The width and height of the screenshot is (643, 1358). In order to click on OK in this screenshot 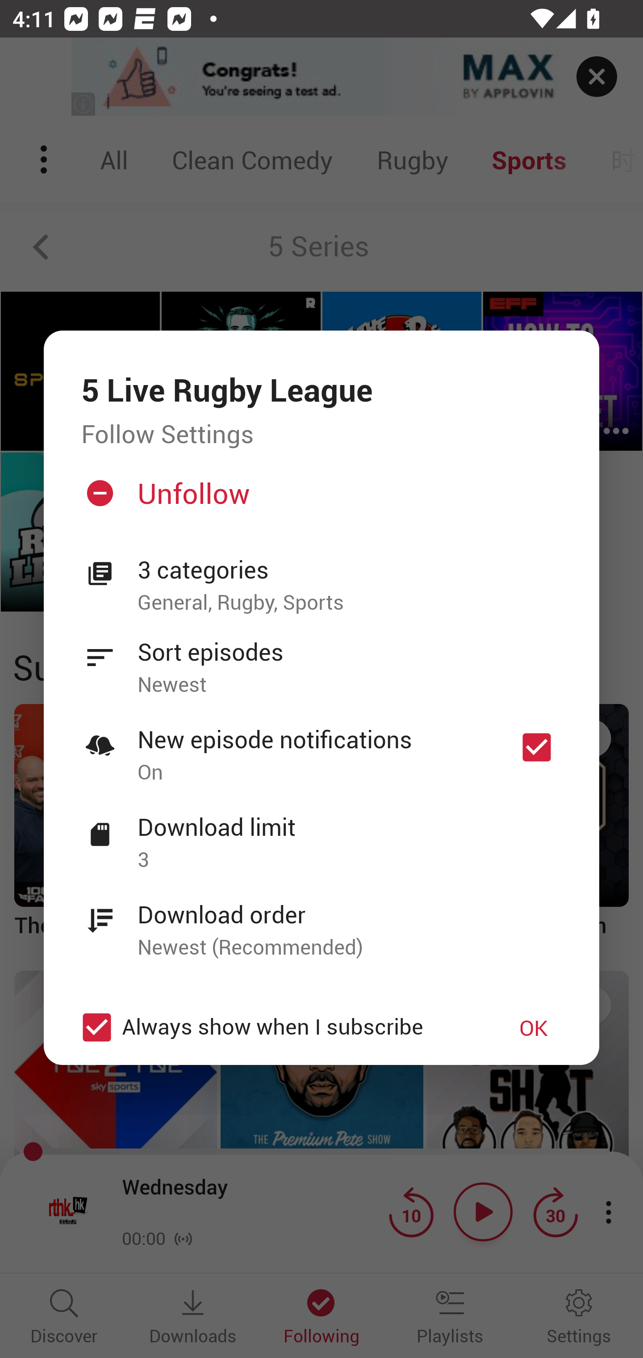, I will do `click(534, 1027)`.